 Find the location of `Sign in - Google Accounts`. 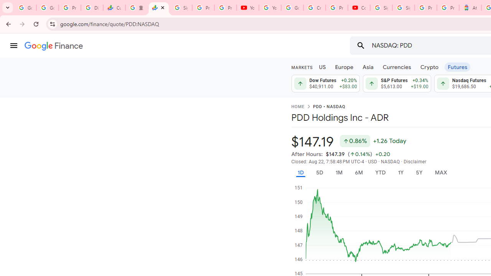

Sign in - Google Accounts is located at coordinates (404, 8).